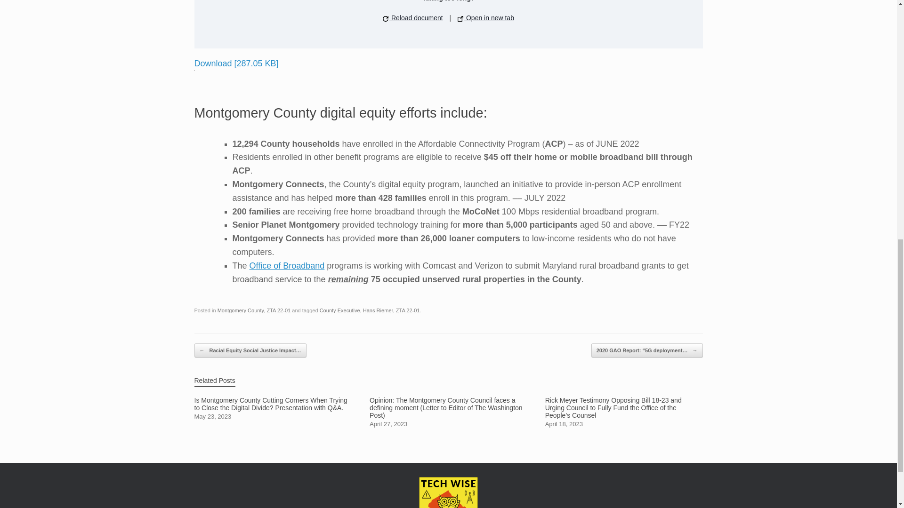  Describe the element at coordinates (448, 492) in the screenshot. I see `Tech-Wise-Montgomery-County-Maryland-logo-125` at that location.